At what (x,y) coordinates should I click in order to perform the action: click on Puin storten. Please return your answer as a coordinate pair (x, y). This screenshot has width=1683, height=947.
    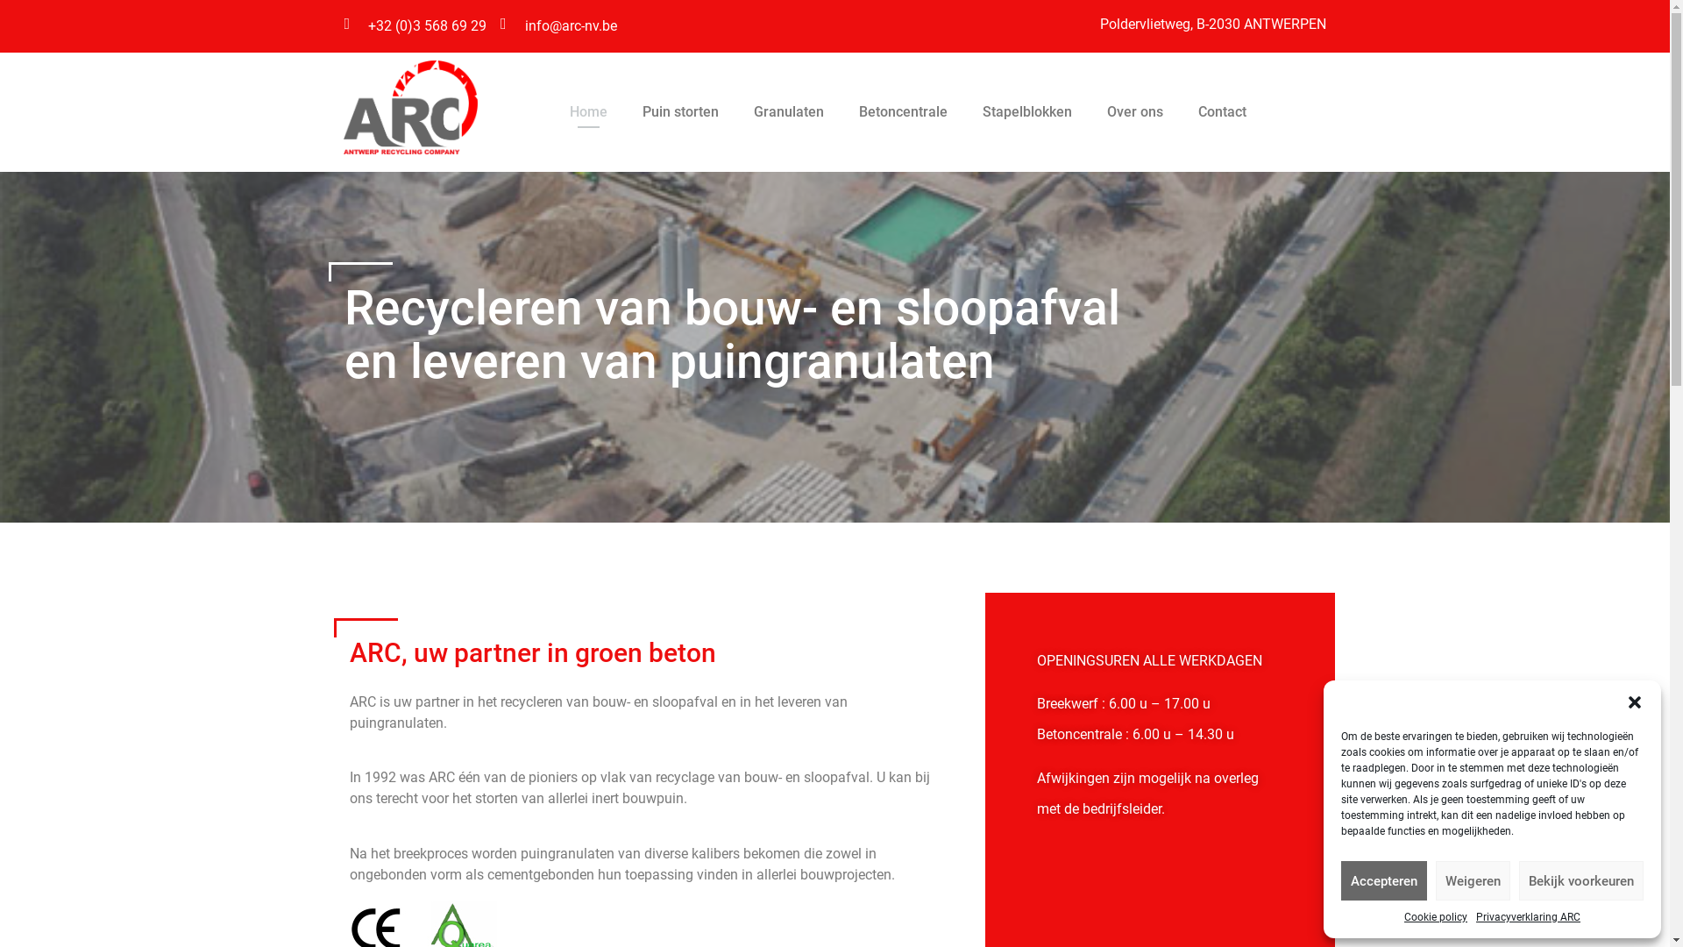
    Looking at the image, I should click on (680, 112).